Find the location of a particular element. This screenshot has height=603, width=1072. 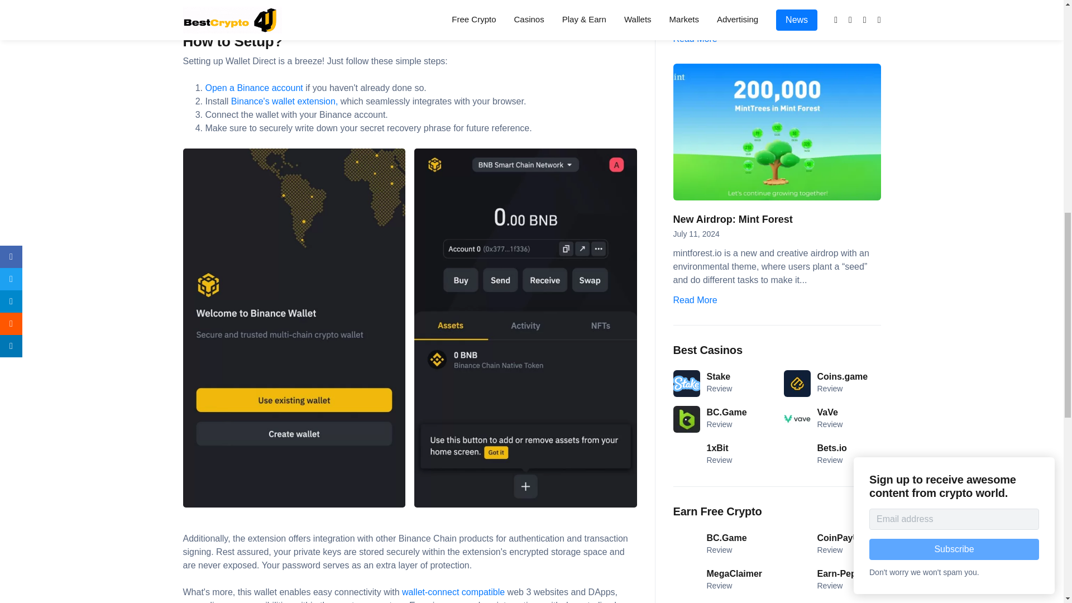

Review is located at coordinates (719, 389).